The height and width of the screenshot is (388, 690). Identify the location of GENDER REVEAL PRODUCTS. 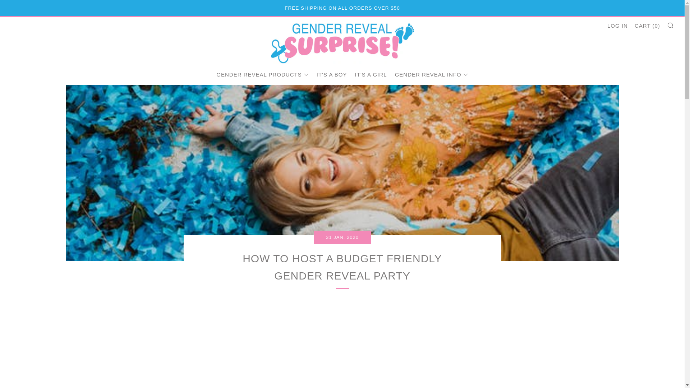
(262, 74).